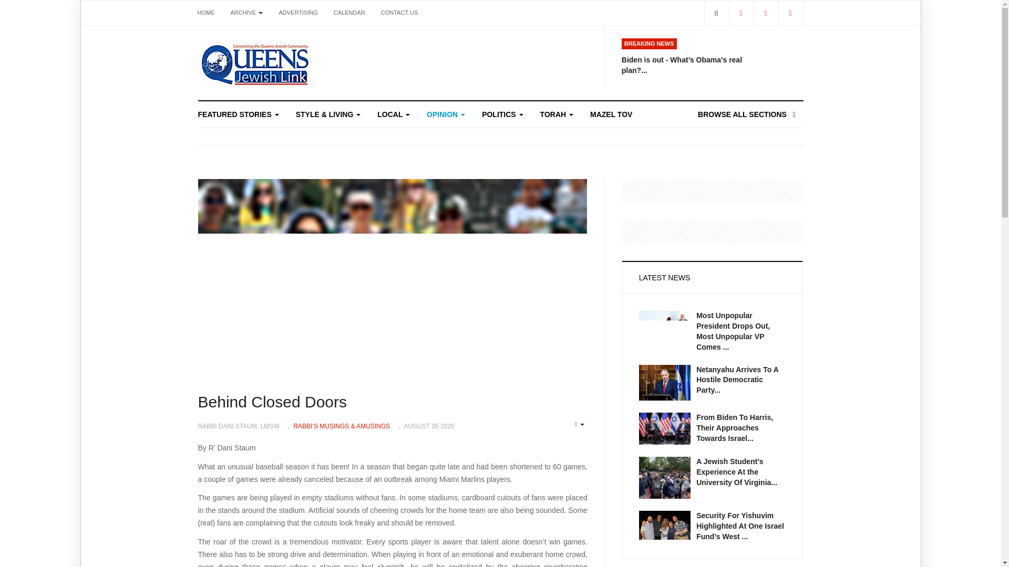 This screenshot has height=567, width=1009. I want to click on Instagram, so click(790, 13).